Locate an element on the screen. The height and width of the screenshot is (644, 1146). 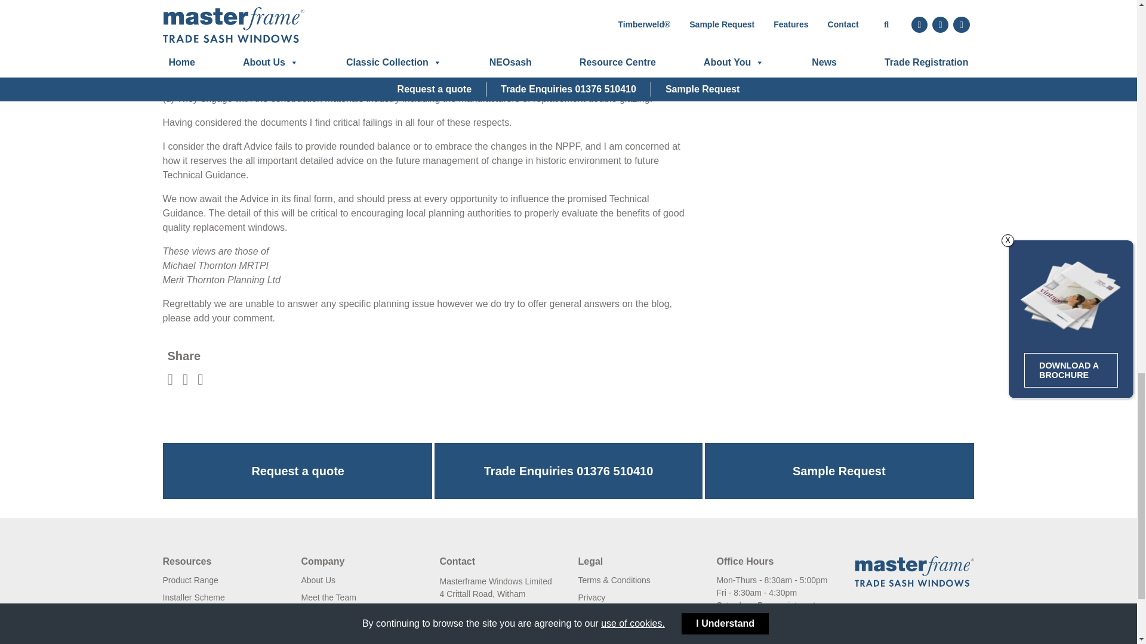
FAQs is located at coordinates (173, 632).